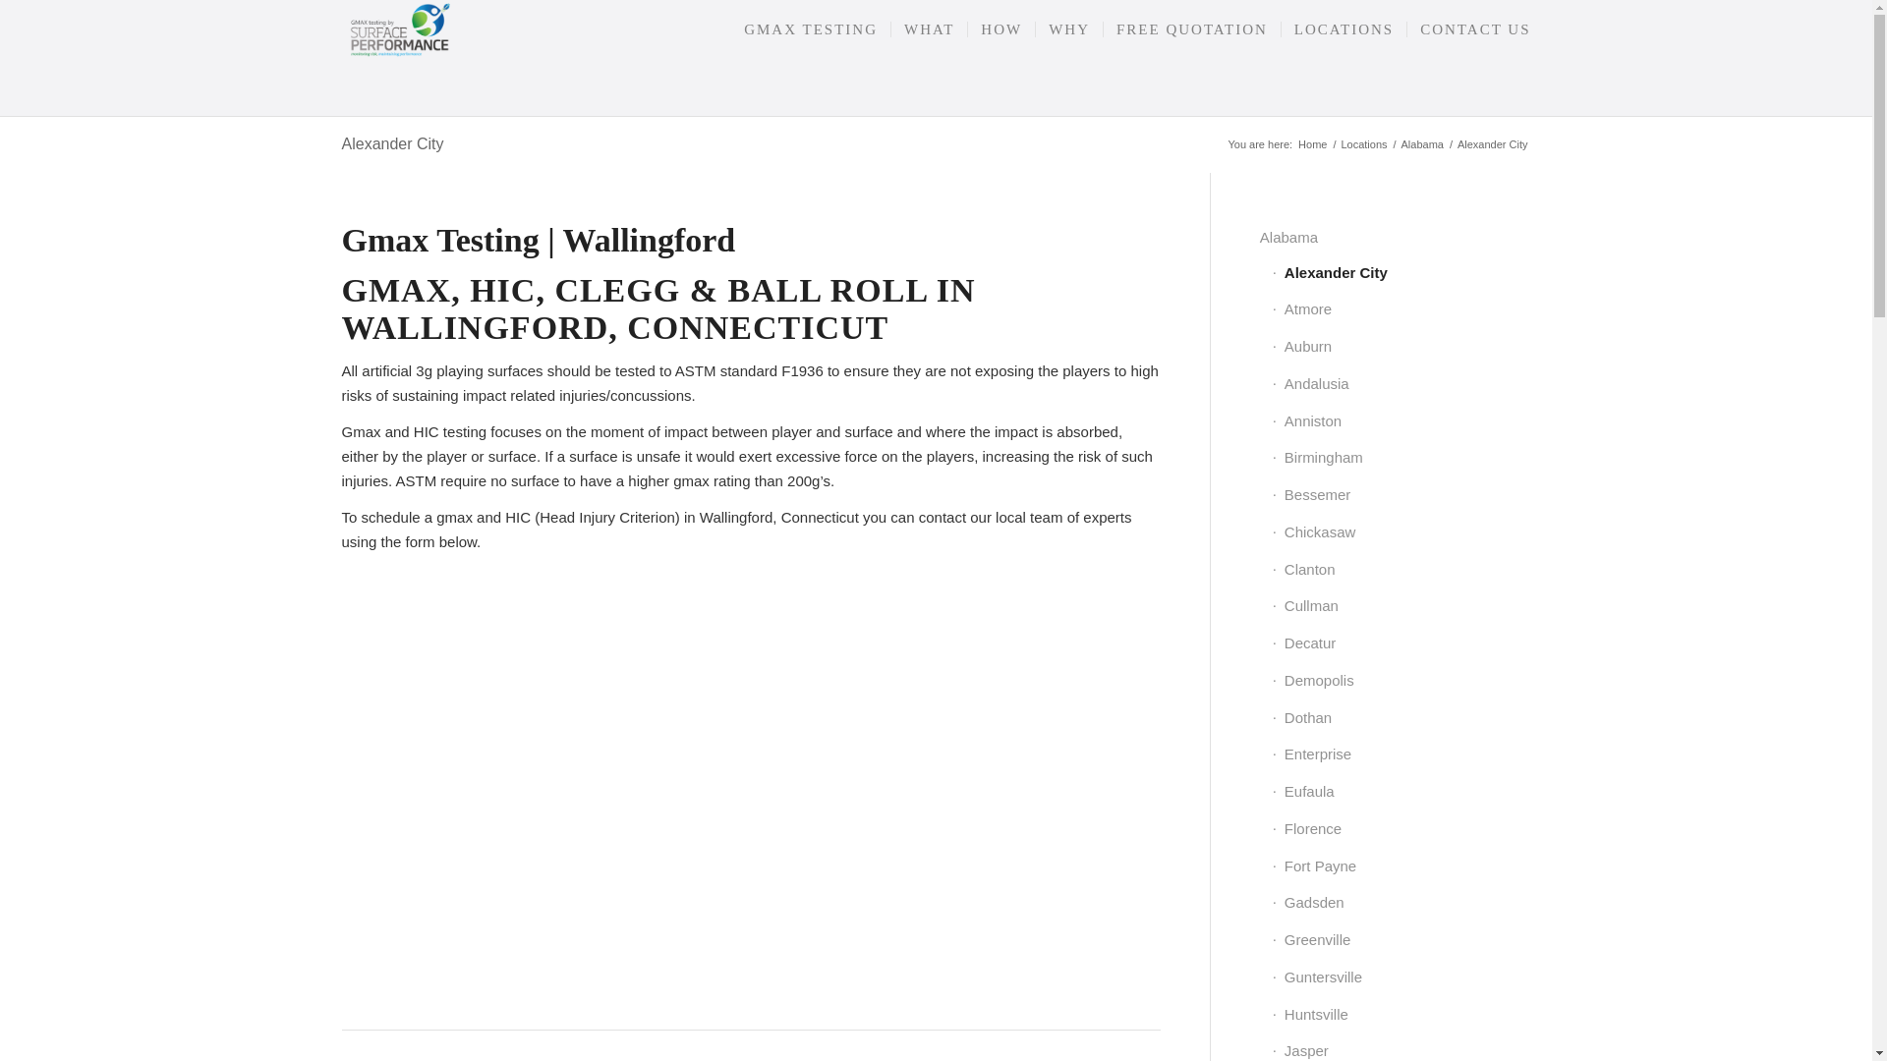 The width and height of the screenshot is (1887, 1061). Describe the element at coordinates (1401, 830) in the screenshot. I see `Florence` at that location.